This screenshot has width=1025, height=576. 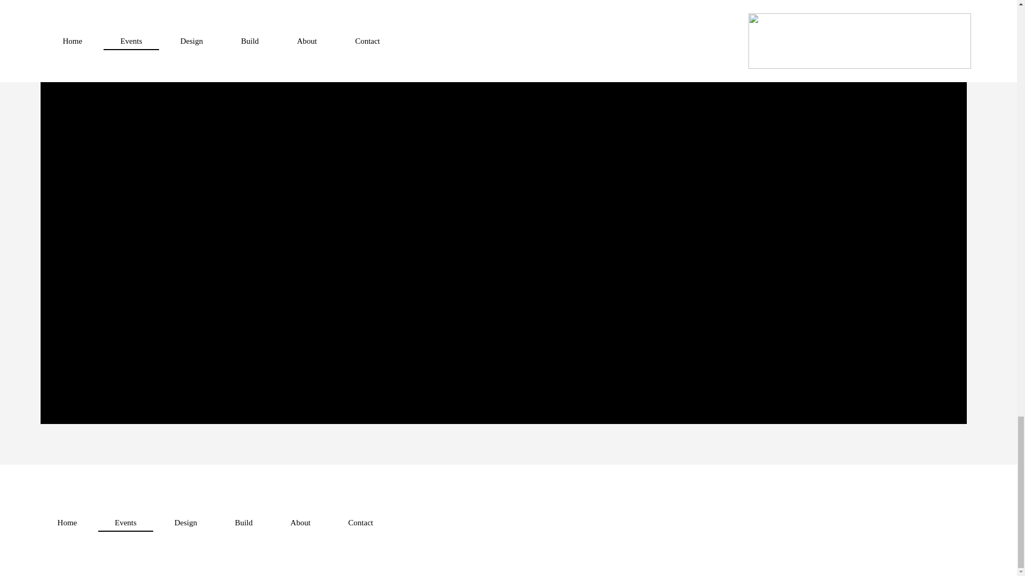 I want to click on Contact, so click(x=360, y=523).